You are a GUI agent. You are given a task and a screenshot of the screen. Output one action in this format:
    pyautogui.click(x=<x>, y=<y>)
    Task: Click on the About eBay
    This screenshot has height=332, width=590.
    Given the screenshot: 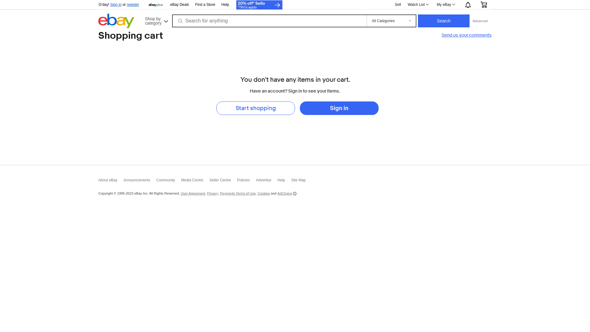 What is the action you would take?
    pyautogui.click(x=111, y=182)
    